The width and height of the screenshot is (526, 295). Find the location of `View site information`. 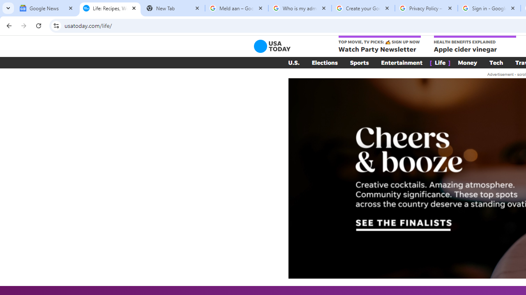

View site information is located at coordinates (56, 25).